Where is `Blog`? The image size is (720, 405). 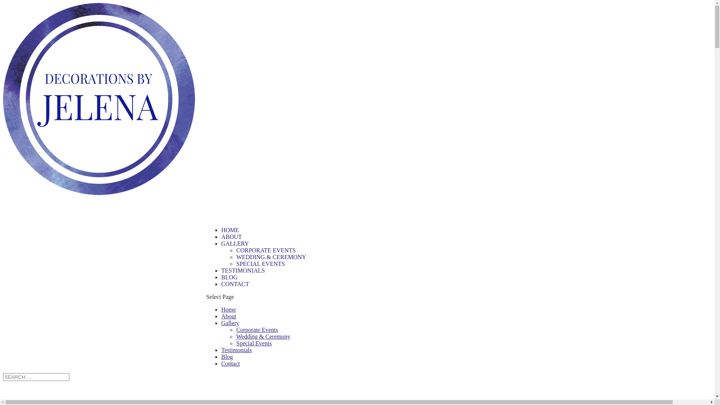
Blog is located at coordinates (227, 357).